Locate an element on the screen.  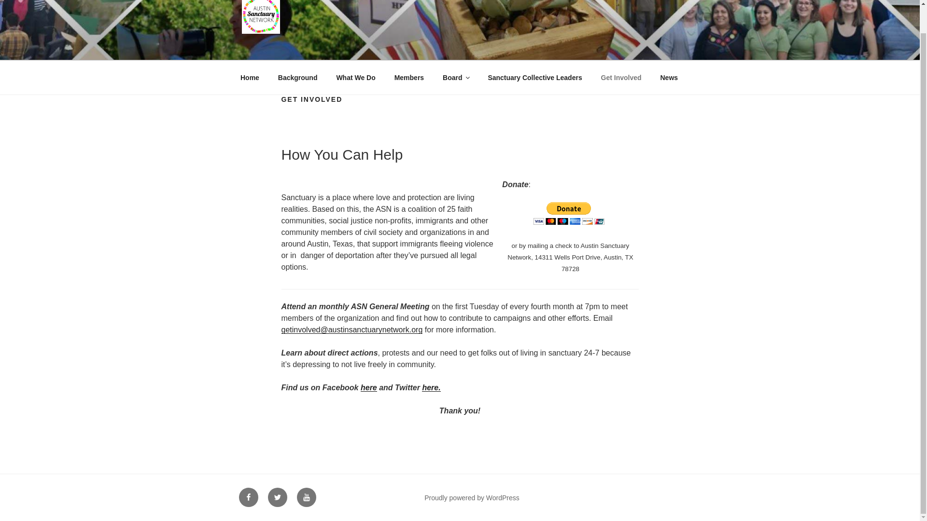
News is located at coordinates (669, 77).